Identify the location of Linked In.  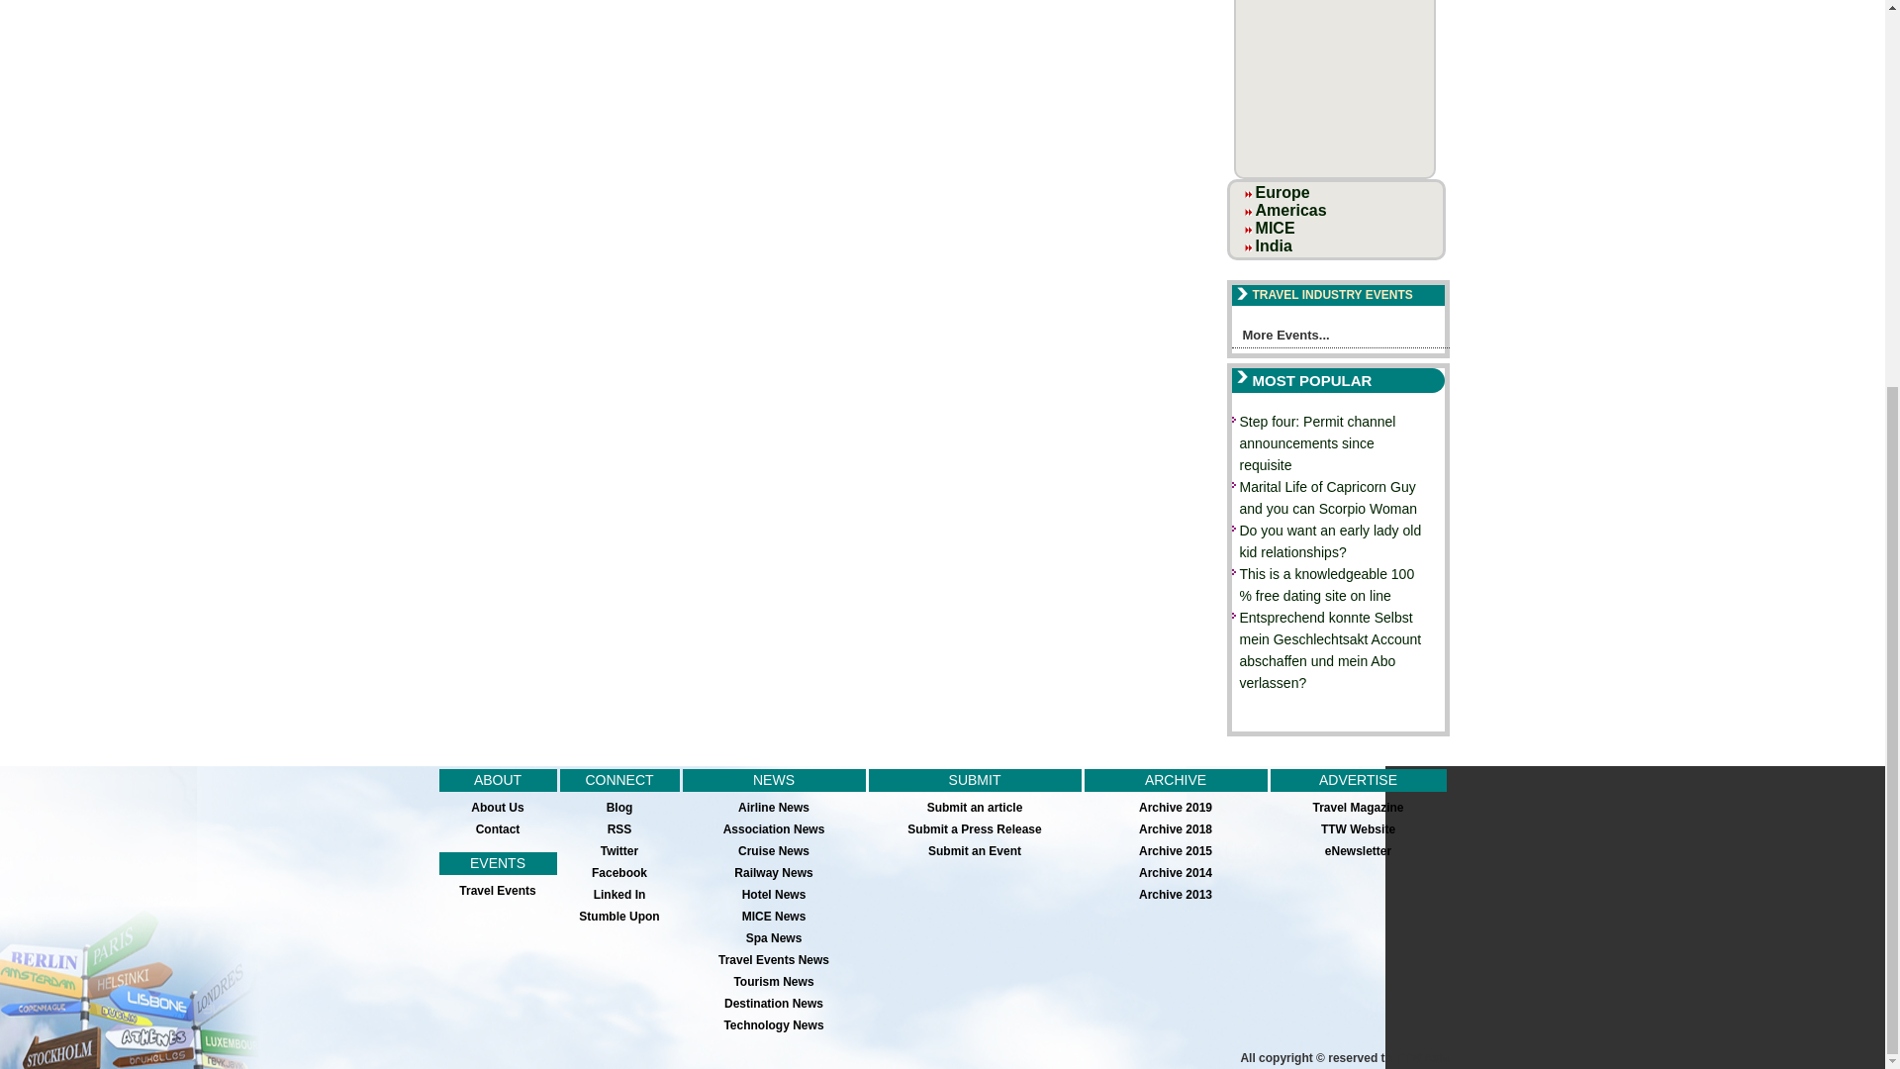
(619, 895).